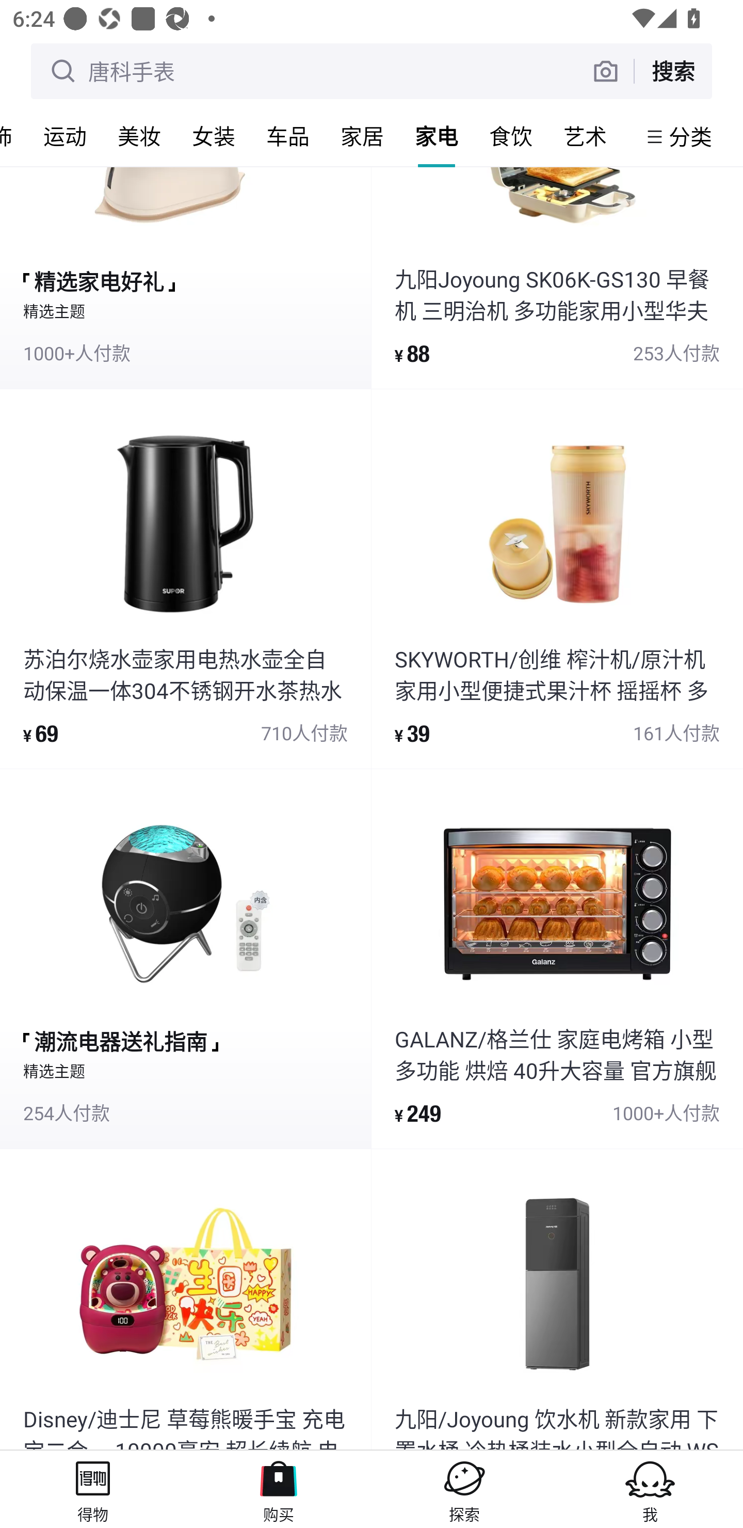  I want to click on 家电, so click(437, 136).